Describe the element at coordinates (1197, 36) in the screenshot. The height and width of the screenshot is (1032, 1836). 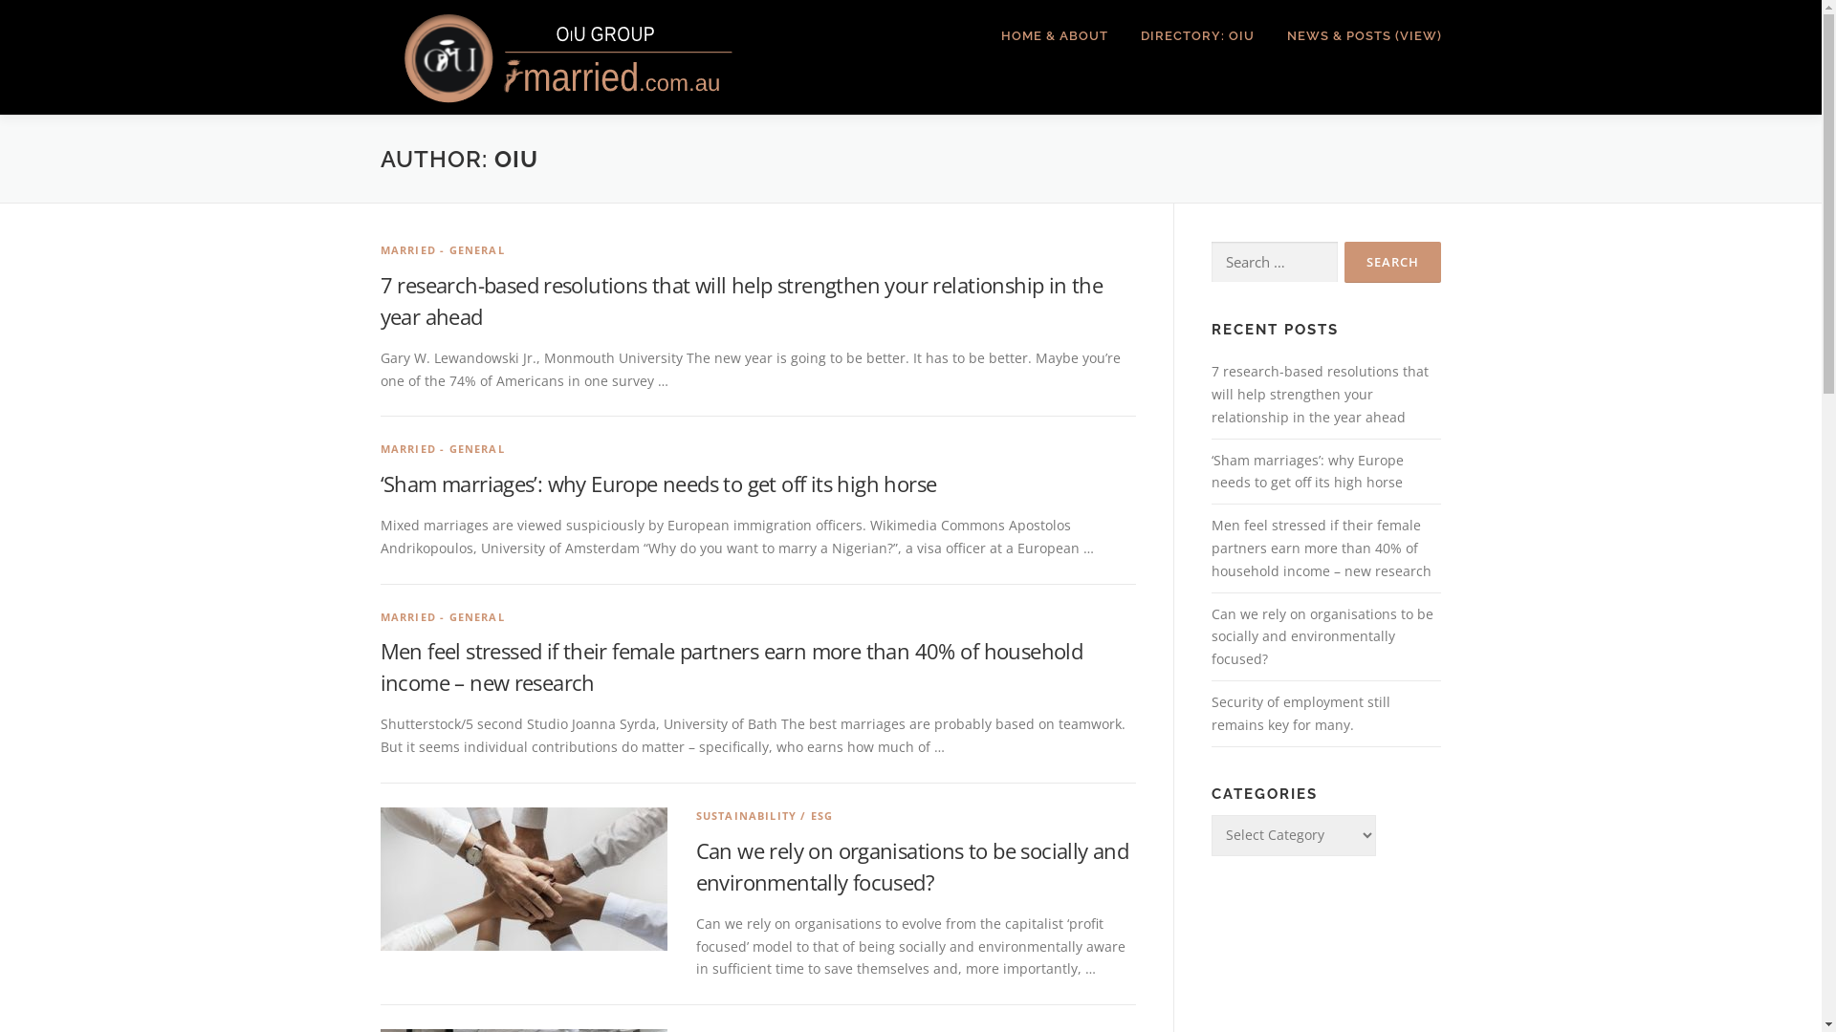
I see `DIRECTORY: OIU` at that location.